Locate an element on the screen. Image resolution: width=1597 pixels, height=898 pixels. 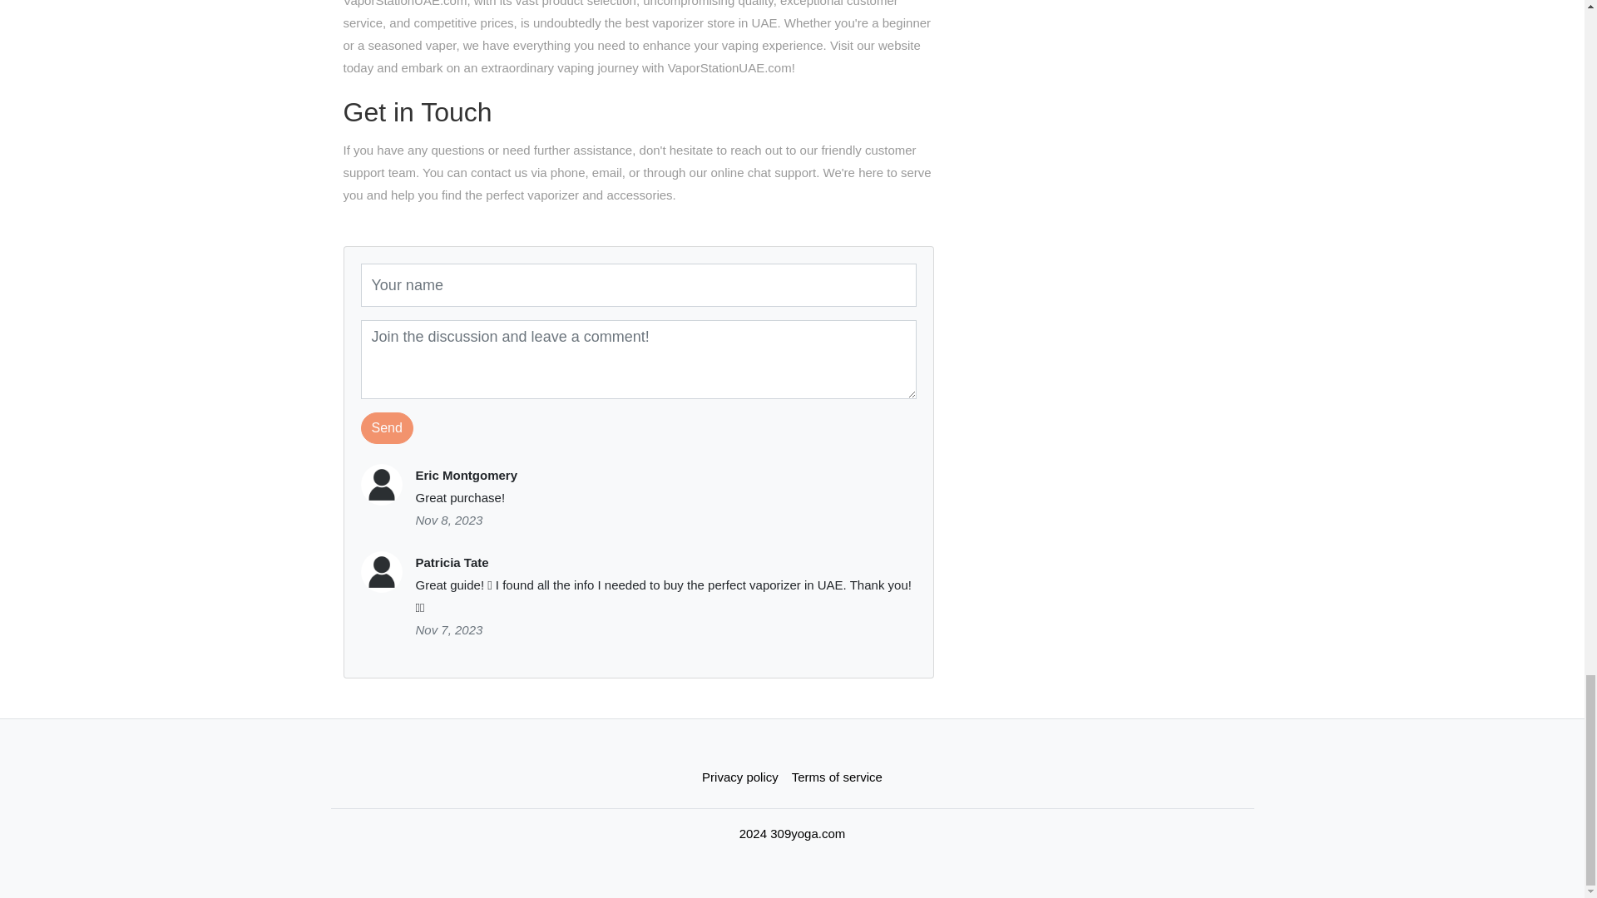
Terms of service is located at coordinates (837, 777).